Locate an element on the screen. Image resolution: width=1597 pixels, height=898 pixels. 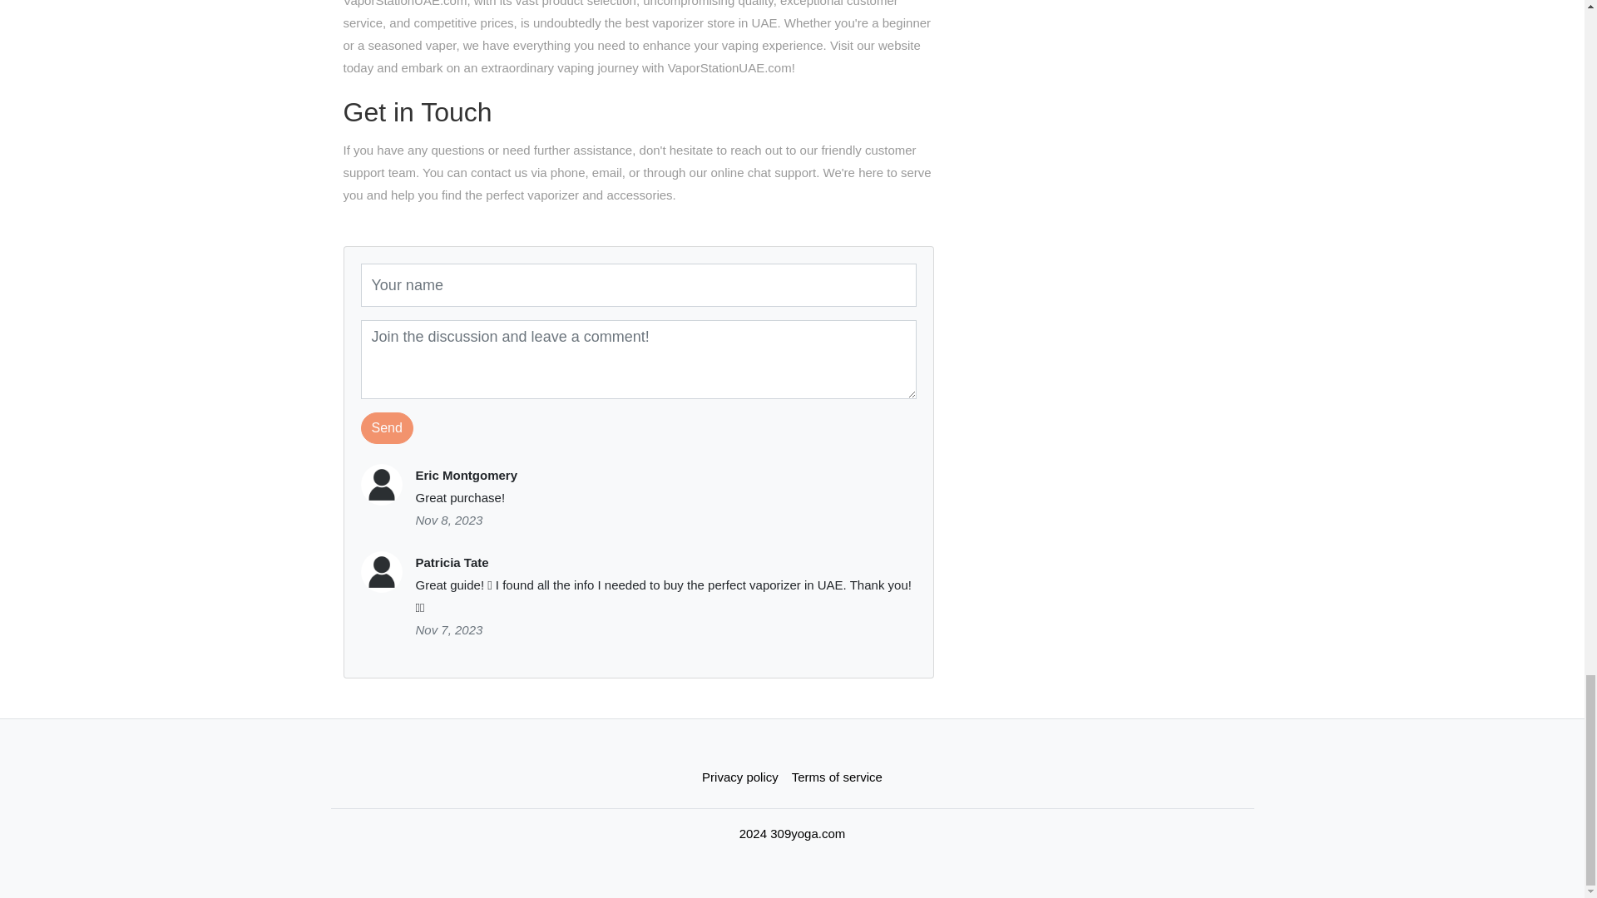
Terms of service is located at coordinates (837, 777).